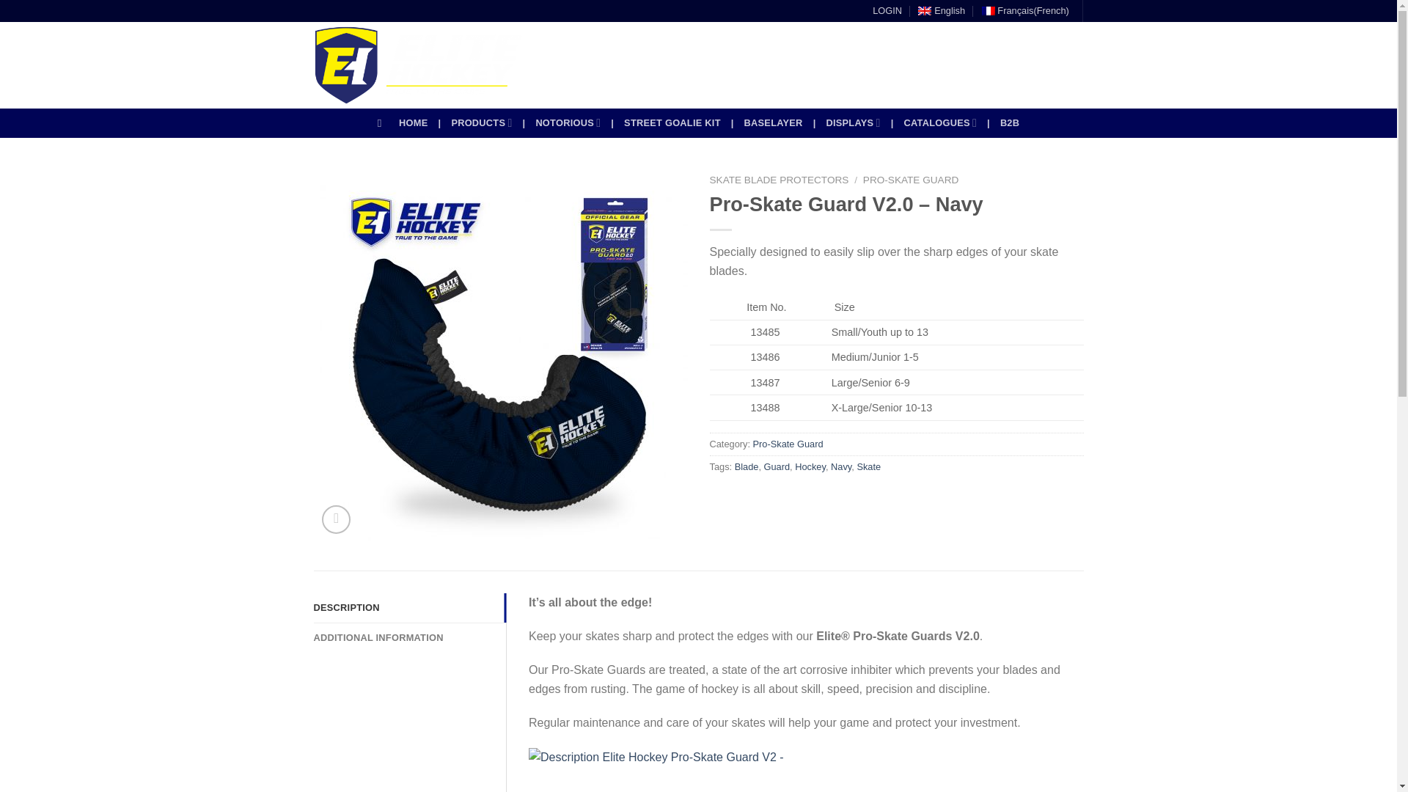  Describe the element at coordinates (887, 11) in the screenshot. I see `LOGIN` at that location.